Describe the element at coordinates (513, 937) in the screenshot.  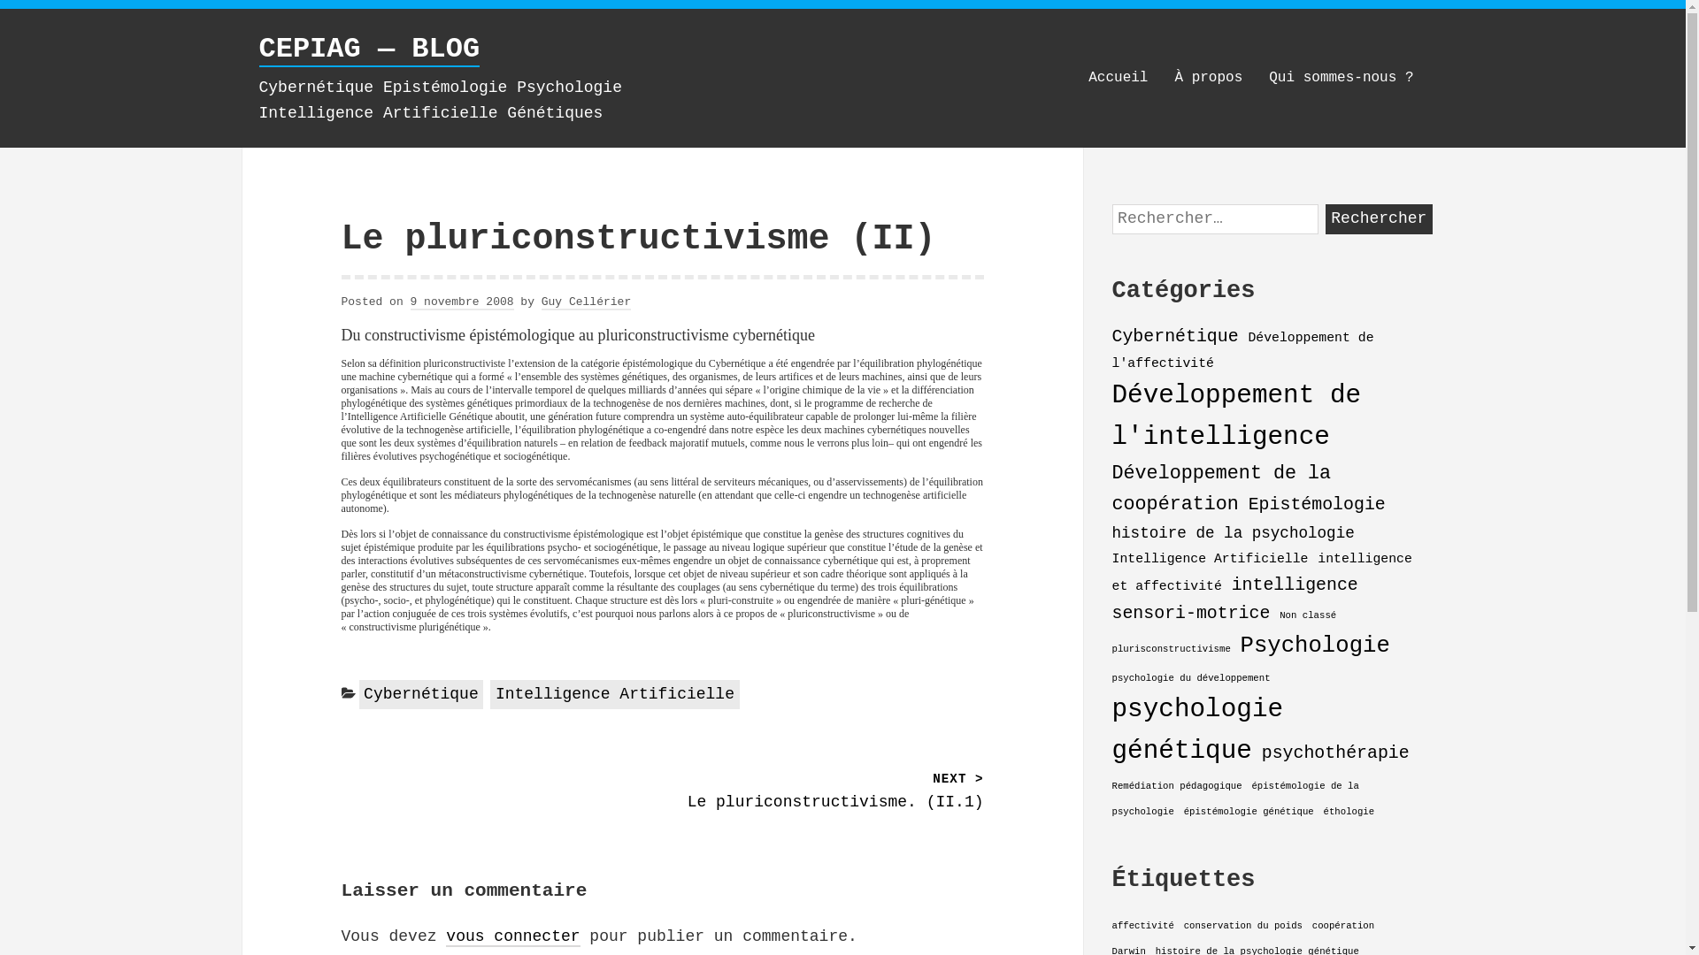
I see `vous connecter` at that location.